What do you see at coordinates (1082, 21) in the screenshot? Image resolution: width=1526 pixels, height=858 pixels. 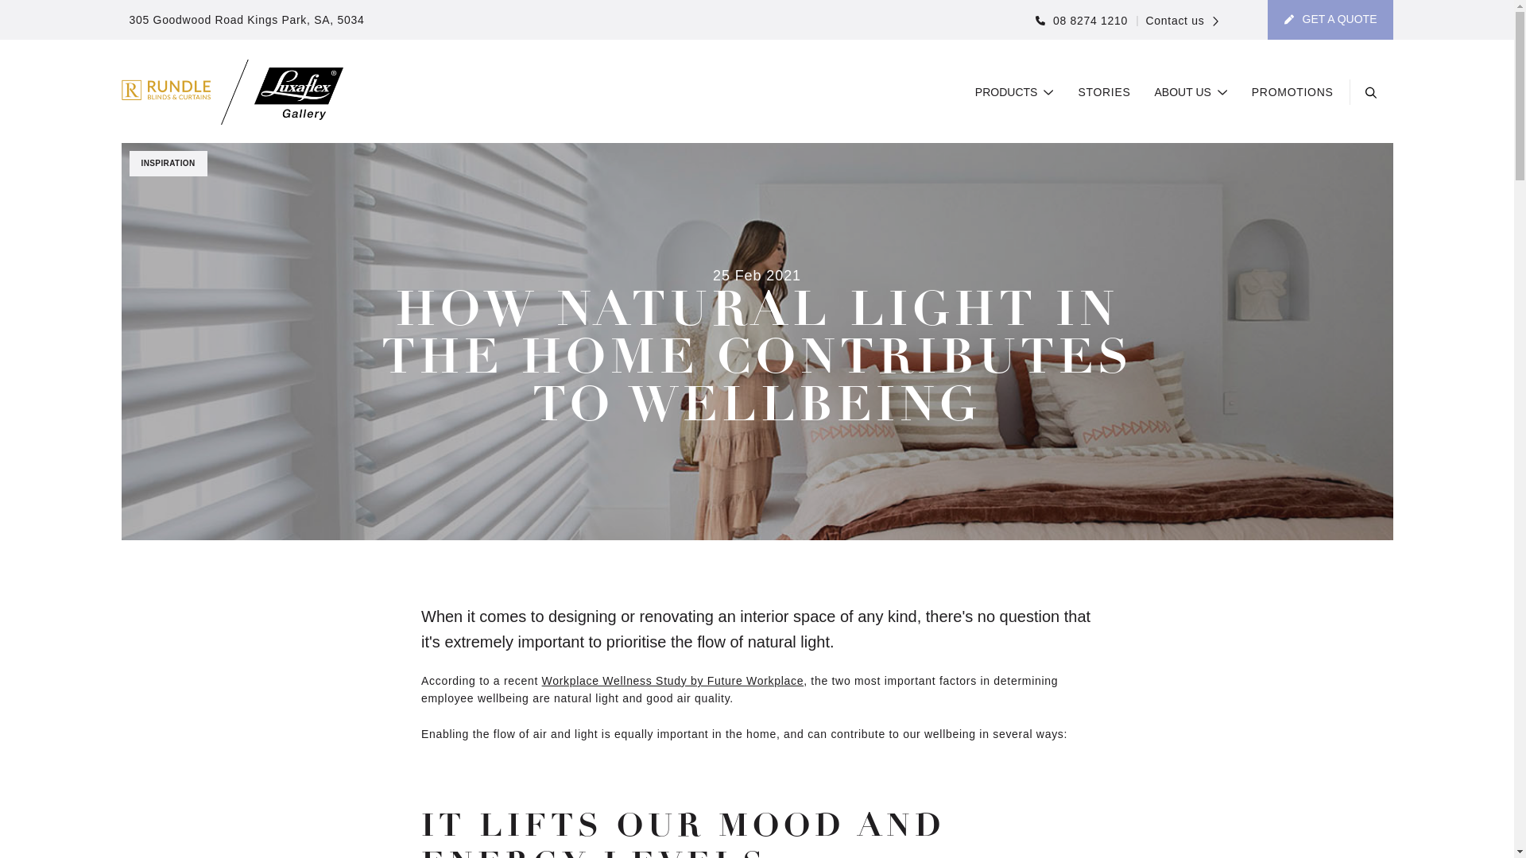 I see `08 8274 1210` at bounding box center [1082, 21].